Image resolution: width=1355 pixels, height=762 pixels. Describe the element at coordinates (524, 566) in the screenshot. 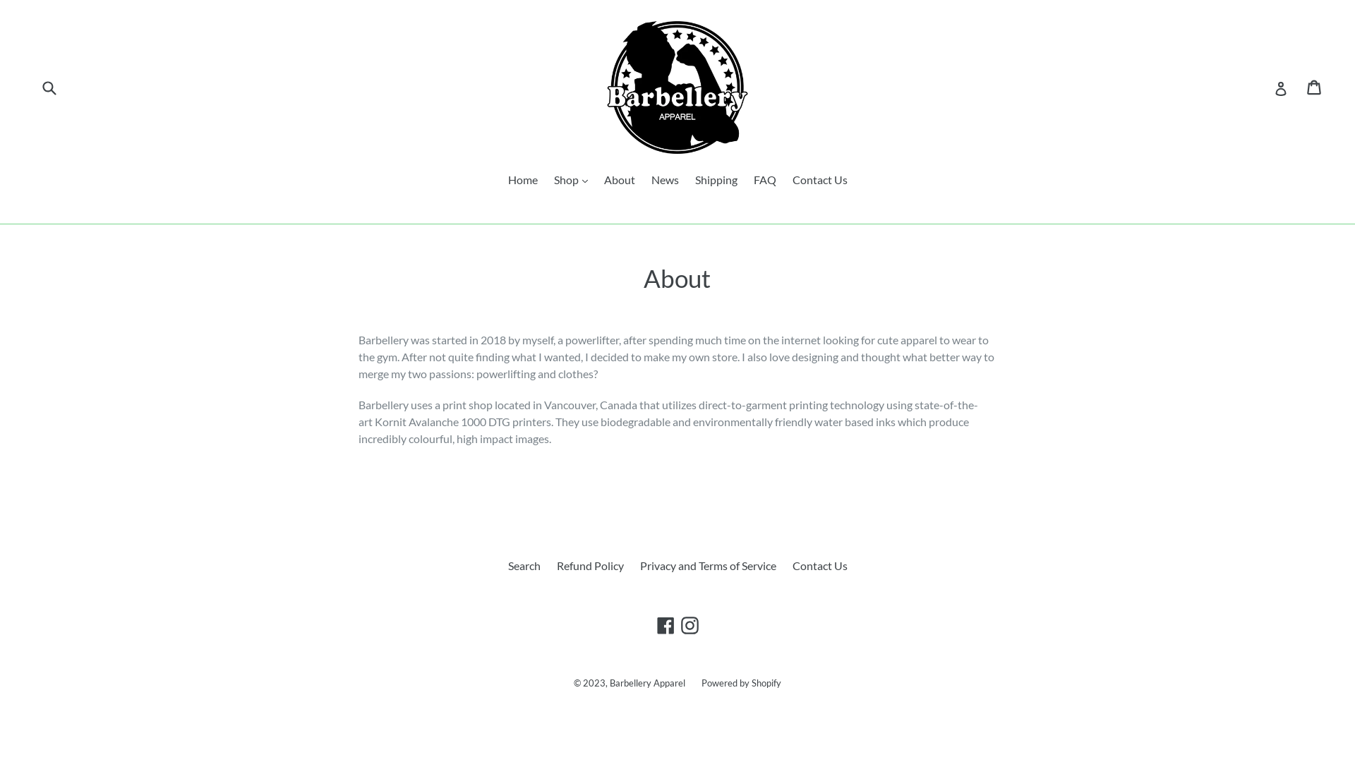

I see `Search` at that location.